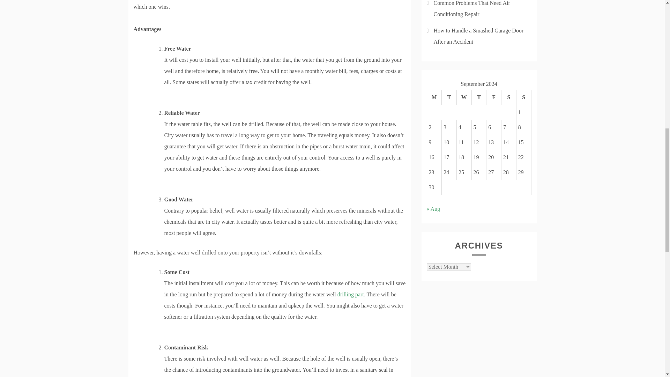 The image size is (670, 377). What do you see at coordinates (434, 98) in the screenshot?
I see `Monday` at bounding box center [434, 98].